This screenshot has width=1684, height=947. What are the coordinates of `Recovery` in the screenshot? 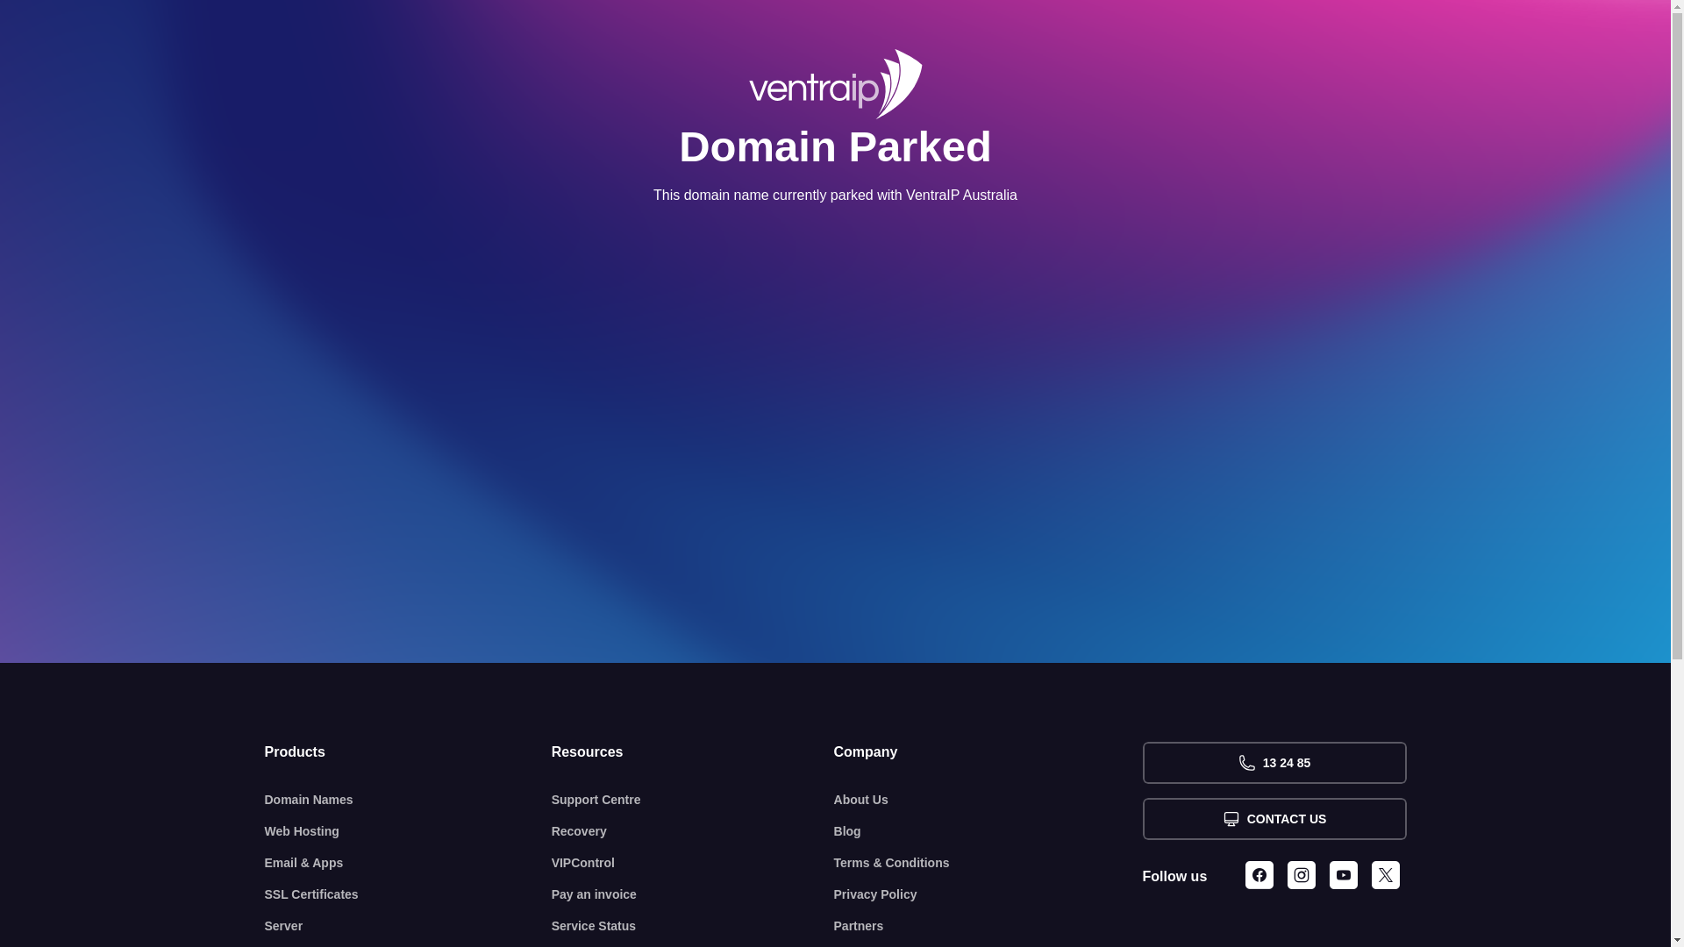 It's located at (693, 831).